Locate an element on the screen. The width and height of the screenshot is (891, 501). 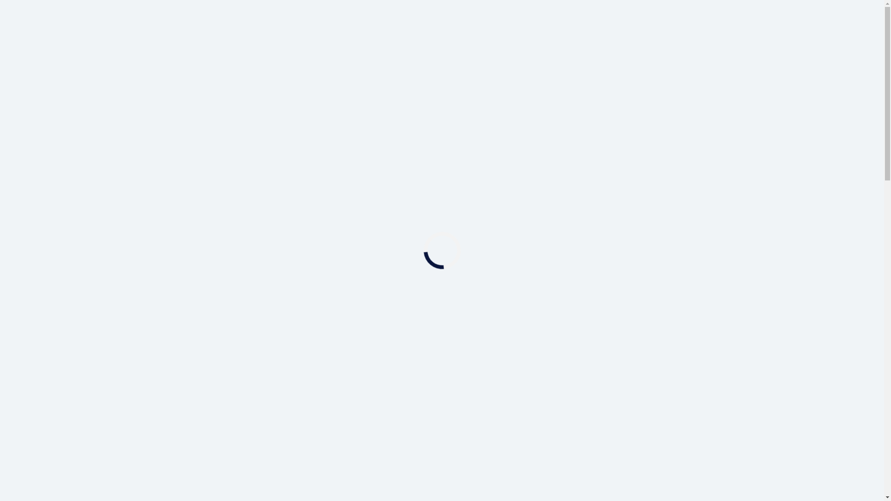
PERSONAL LEGAL SERVICES is located at coordinates (474, 96).